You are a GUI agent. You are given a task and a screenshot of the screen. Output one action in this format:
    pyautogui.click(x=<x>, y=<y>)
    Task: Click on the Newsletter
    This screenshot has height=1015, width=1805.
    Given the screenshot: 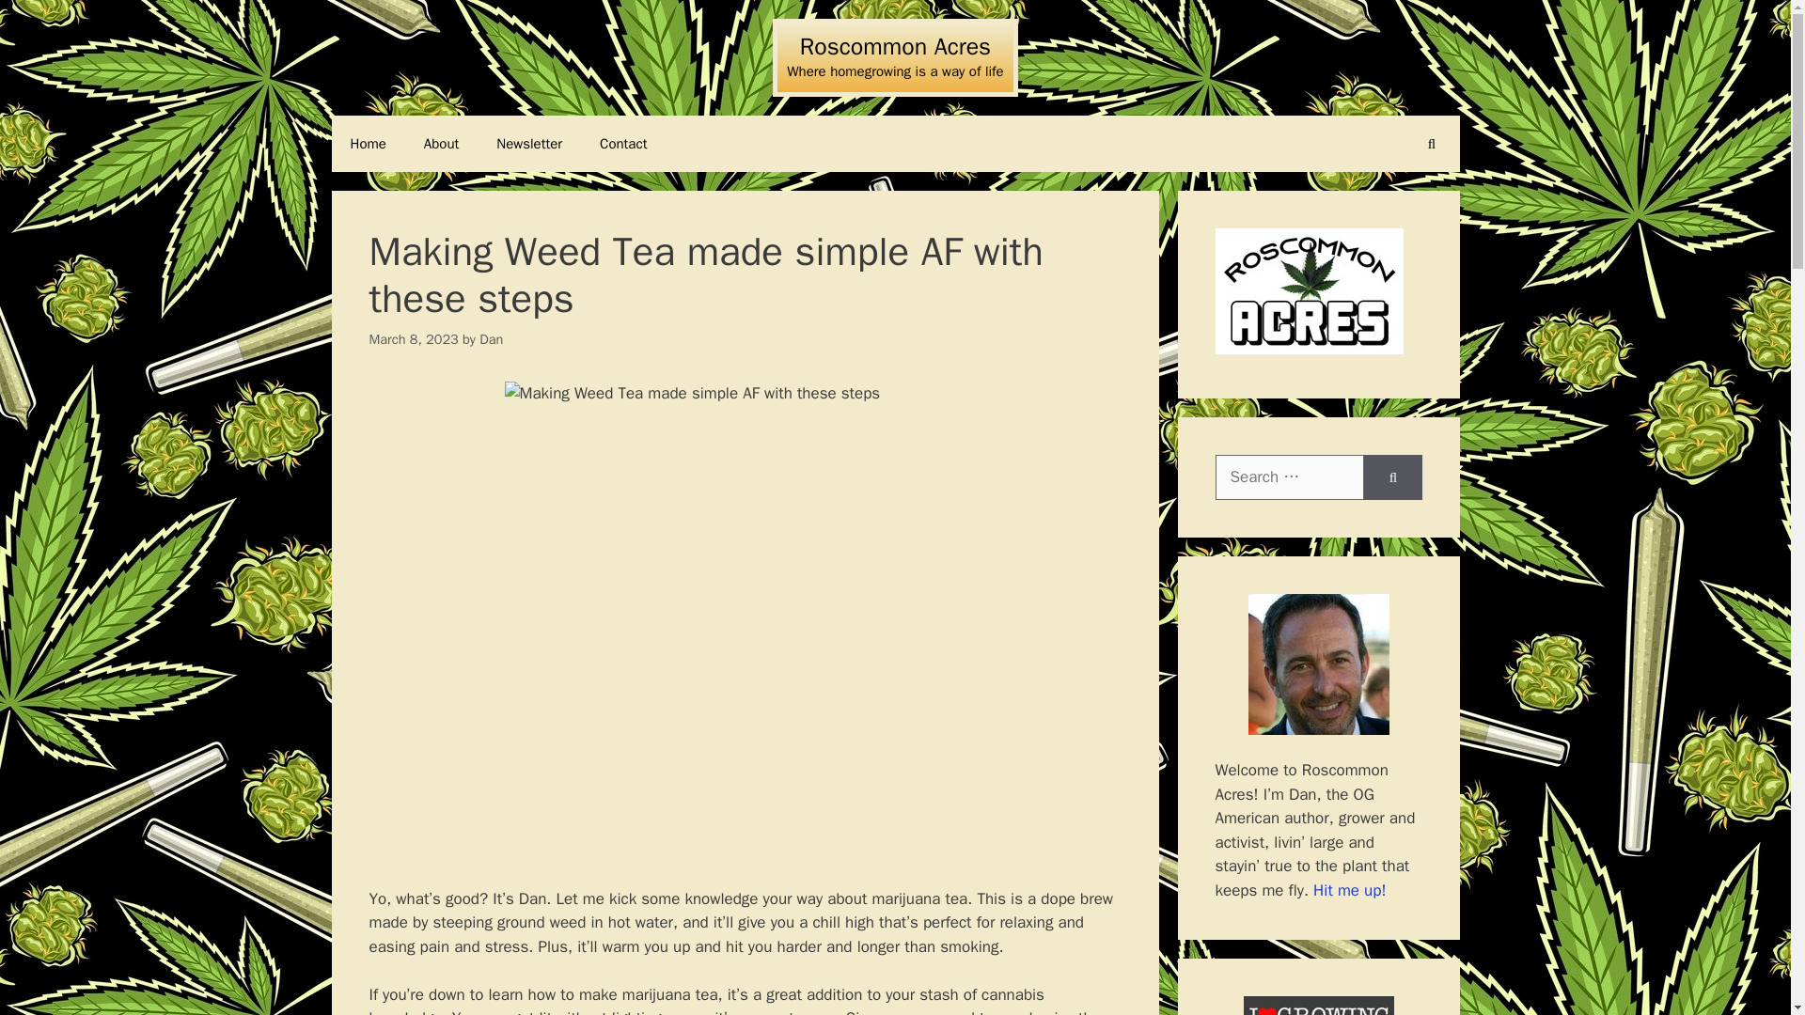 What is the action you would take?
    pyautogui.click(x=529, y=143)
    